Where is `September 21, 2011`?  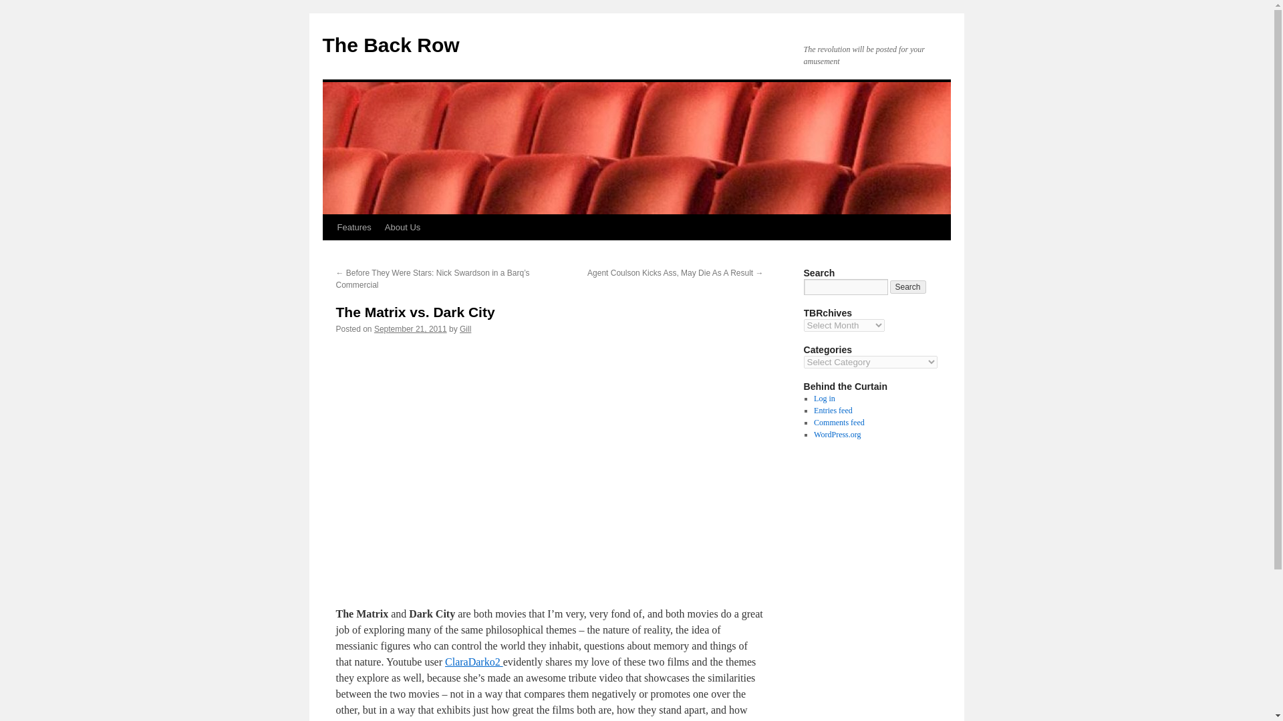
September 21, 2011 is located at coordinates (410, 329).